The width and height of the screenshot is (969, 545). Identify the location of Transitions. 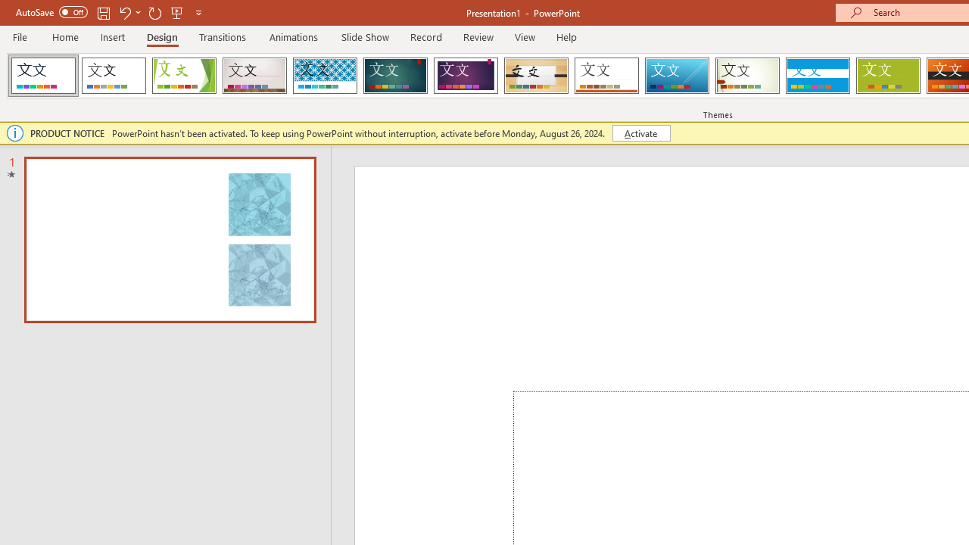
(223, 36).